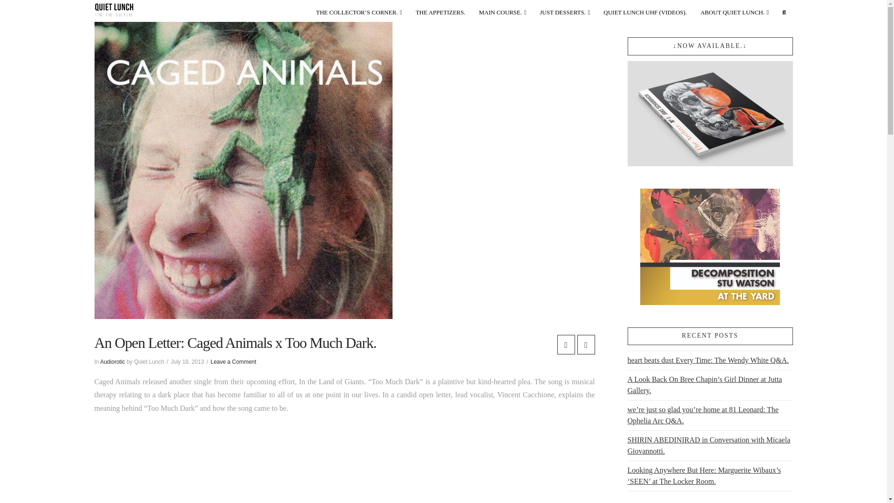  I want to click on MAIN COURSE., so click(503, 10).